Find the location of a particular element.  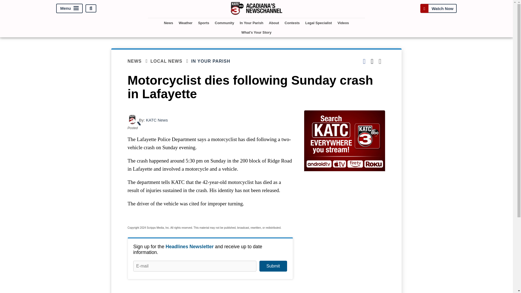

Menu is located at coordinates (69, 8).